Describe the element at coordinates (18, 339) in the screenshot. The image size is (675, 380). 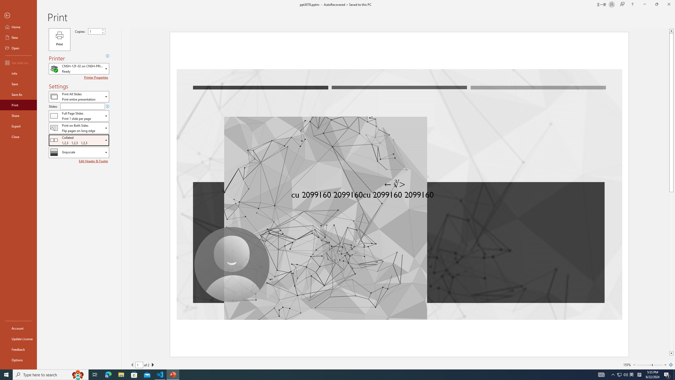
I see `Update License` at that location.